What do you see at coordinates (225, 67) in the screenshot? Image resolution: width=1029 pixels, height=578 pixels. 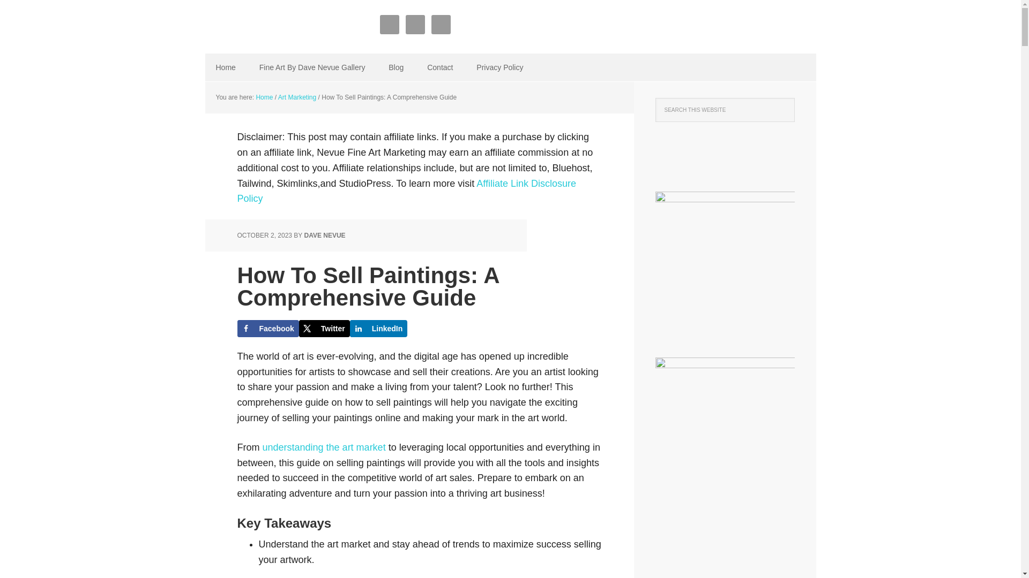 I see `Home` at bounding box center [225, 67].